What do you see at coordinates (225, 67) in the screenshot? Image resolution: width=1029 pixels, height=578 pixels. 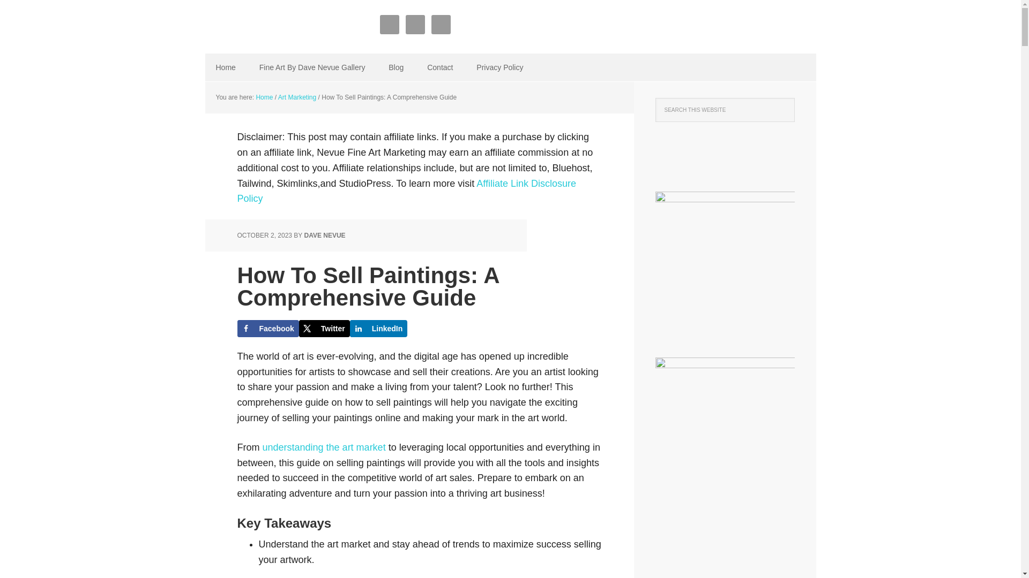 I see `Home` at bounding box center [225, 67].